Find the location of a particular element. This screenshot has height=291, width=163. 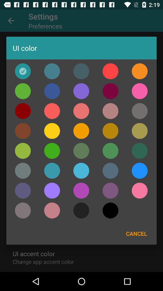

selects the color dark grey is located at coordinates (81, 210).